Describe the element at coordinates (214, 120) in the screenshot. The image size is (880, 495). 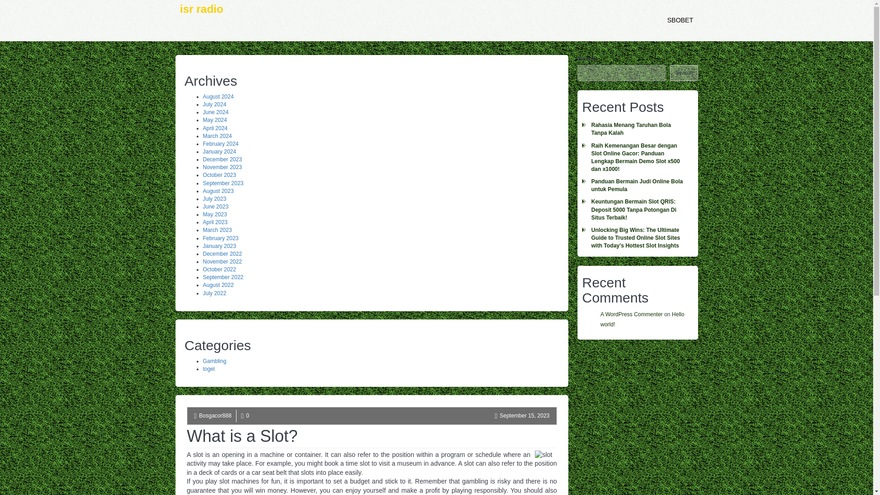
I see `May 2024` at that location.